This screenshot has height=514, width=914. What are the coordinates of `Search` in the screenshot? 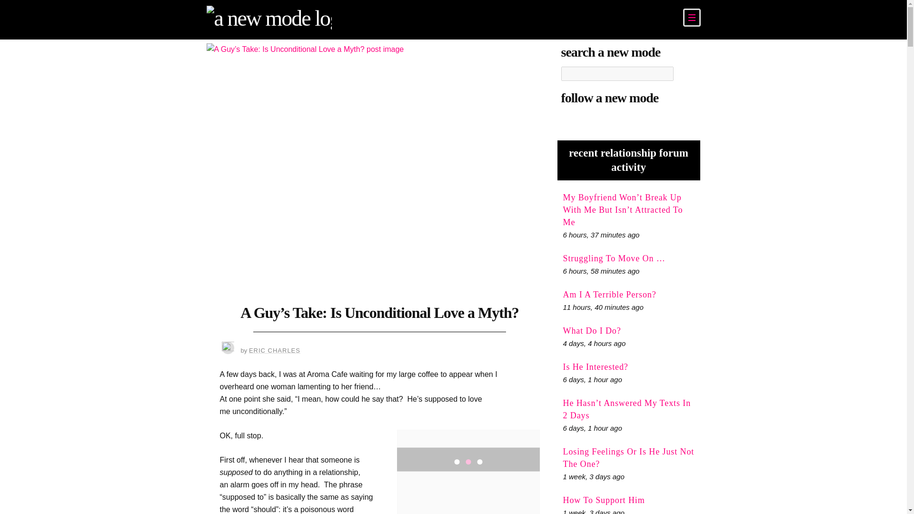 It's located at (685, 73).